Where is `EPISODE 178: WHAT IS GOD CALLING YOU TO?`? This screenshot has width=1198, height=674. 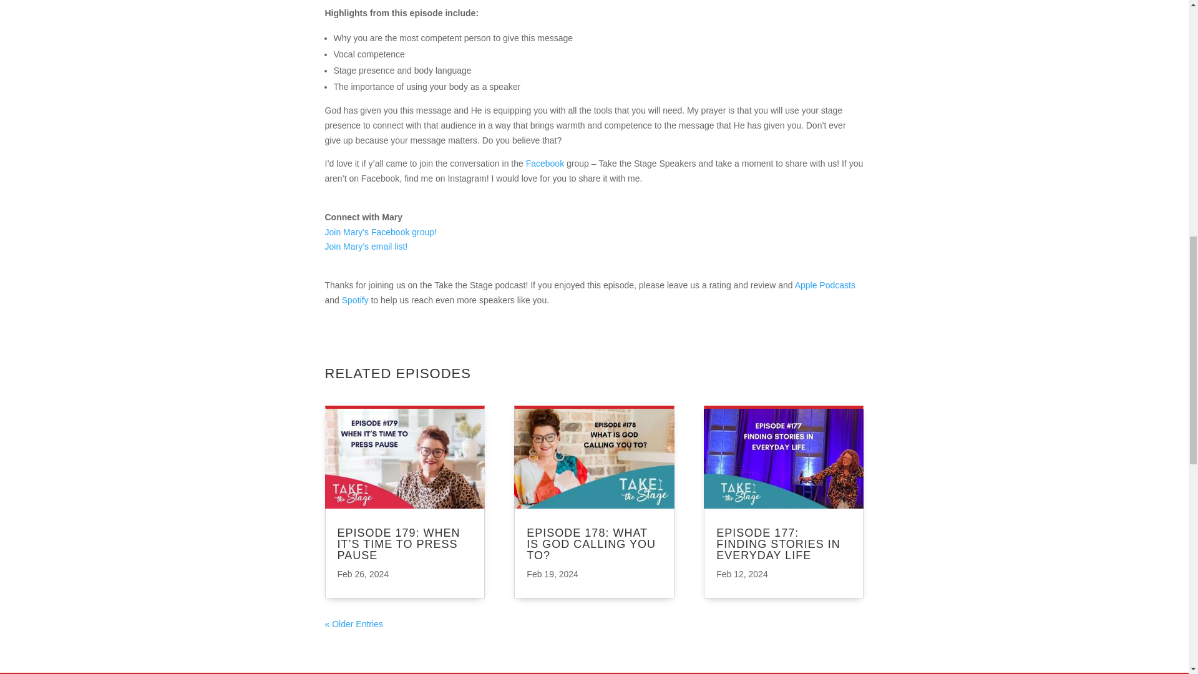
EPISODE 178: WHAT IS GOD CALLING YOU TO? is located at coordinates (591, 544).